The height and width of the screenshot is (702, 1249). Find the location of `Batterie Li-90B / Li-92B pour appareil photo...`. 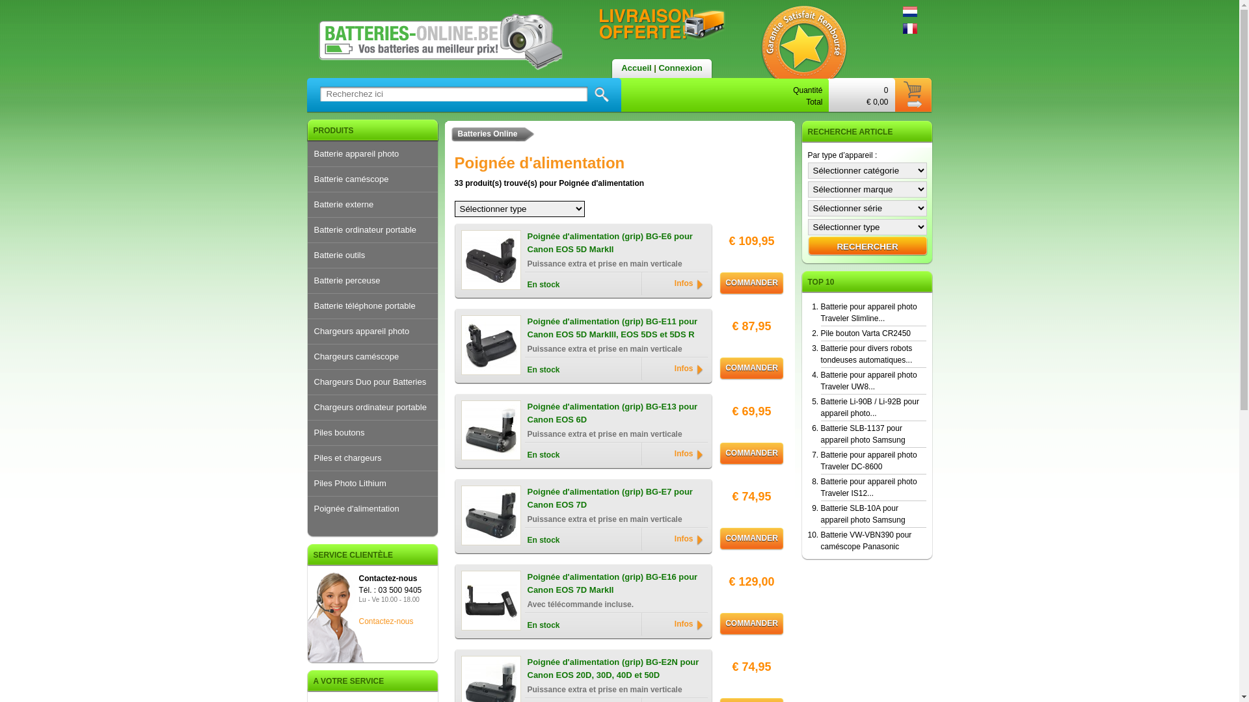

Batterie Li-90B / Li-92B pour appareil photo... is located at coordinates (870, 408).